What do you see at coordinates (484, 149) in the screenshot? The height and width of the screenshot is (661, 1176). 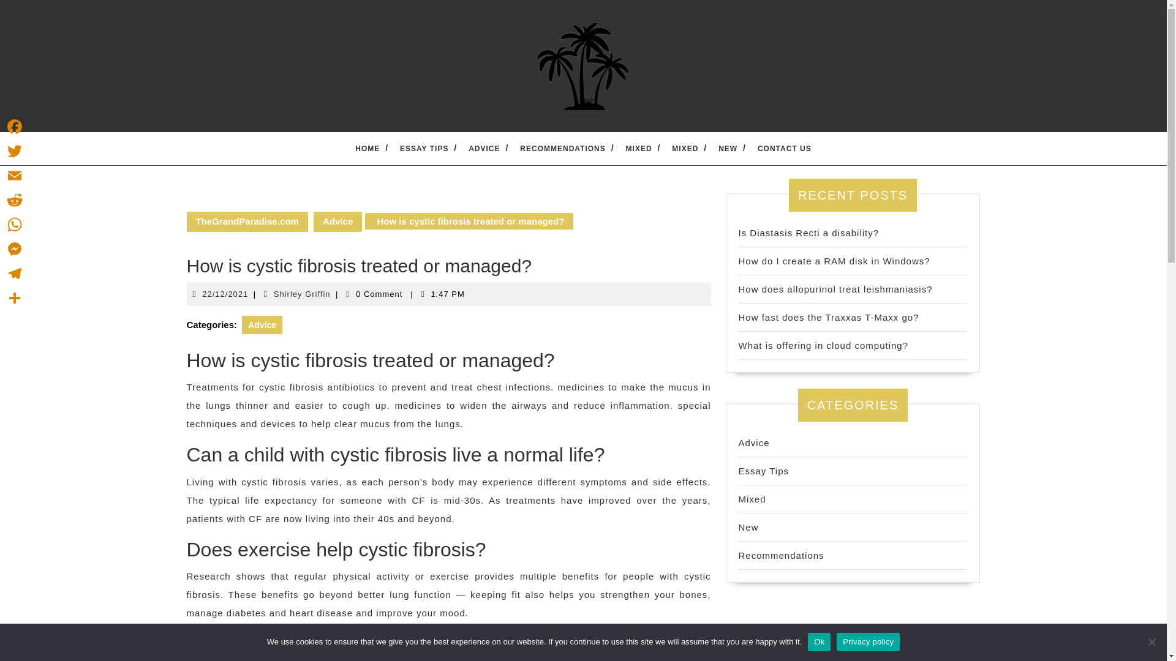 I see `ADVICE` at bounding box center [484, 149].